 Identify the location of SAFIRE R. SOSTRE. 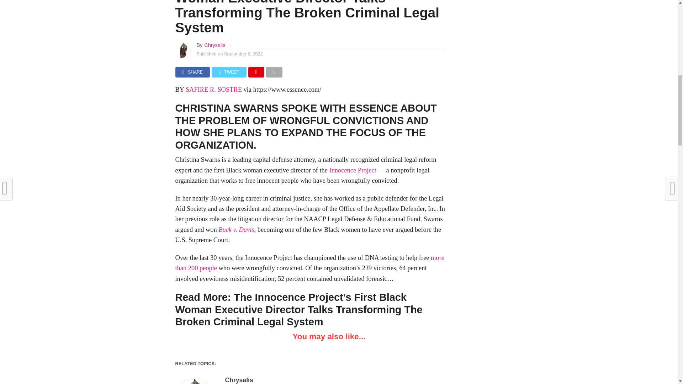
(213, 90).